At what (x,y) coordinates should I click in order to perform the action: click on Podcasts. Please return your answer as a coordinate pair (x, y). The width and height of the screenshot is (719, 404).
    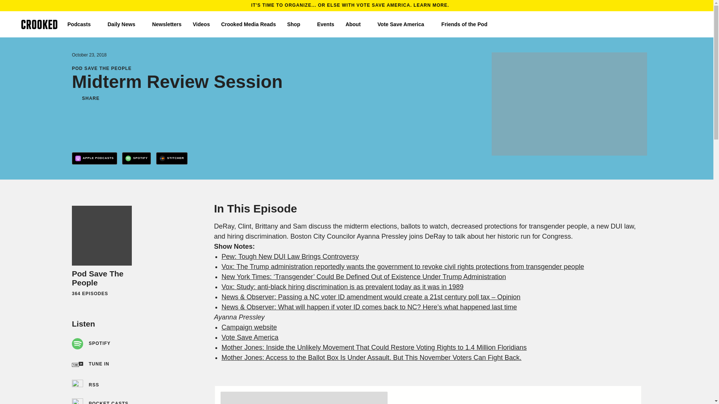
    Looking at the image, I should click on (82, 24).